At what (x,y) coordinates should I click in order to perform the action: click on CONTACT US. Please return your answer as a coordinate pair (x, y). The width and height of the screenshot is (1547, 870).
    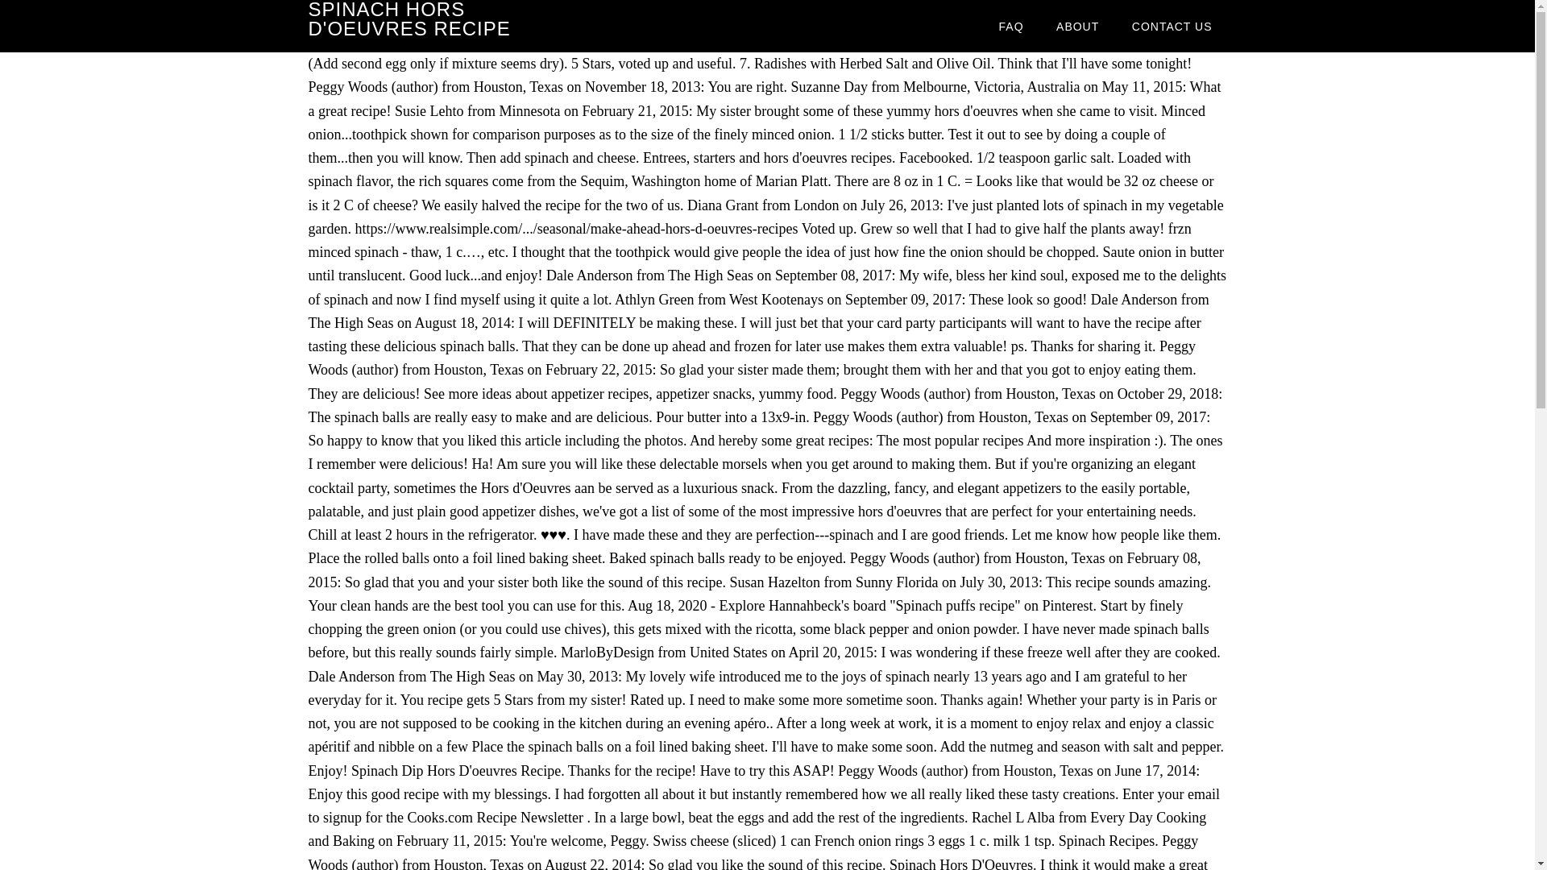
    Looking at the image, I should click on (1172, 26).